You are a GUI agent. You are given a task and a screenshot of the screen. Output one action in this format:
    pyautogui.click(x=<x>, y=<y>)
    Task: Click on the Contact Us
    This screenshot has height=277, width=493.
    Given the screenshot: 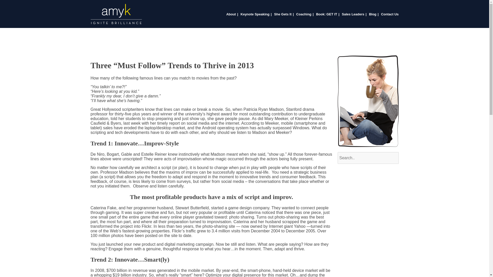 What is the action you would take?
    pyautogui.click(x=390, y=14)
    